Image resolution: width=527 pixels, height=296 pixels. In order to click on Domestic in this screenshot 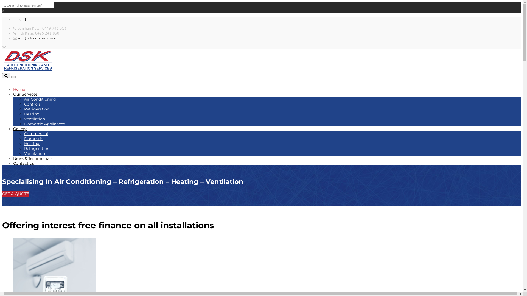, I will do `click(33, 139)`.